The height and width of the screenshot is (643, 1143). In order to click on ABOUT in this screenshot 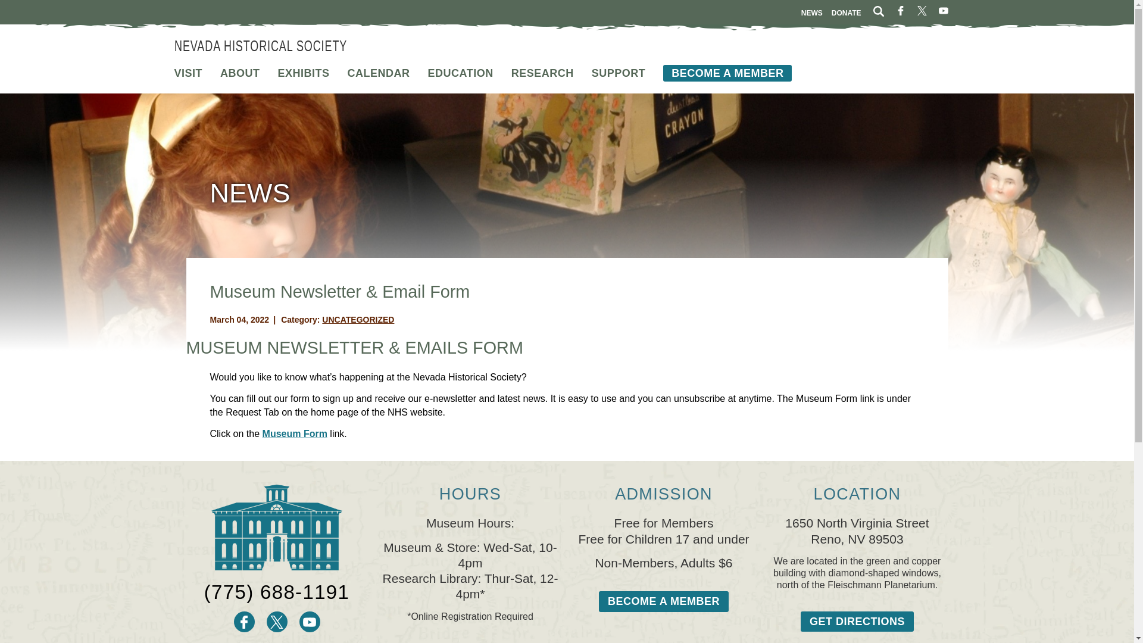, I will do `click(241, 73)`.